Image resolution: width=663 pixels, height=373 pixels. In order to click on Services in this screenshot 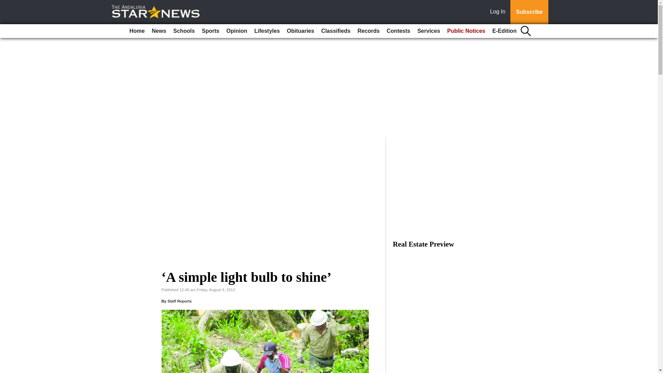, I will do `click(429, 31)`.